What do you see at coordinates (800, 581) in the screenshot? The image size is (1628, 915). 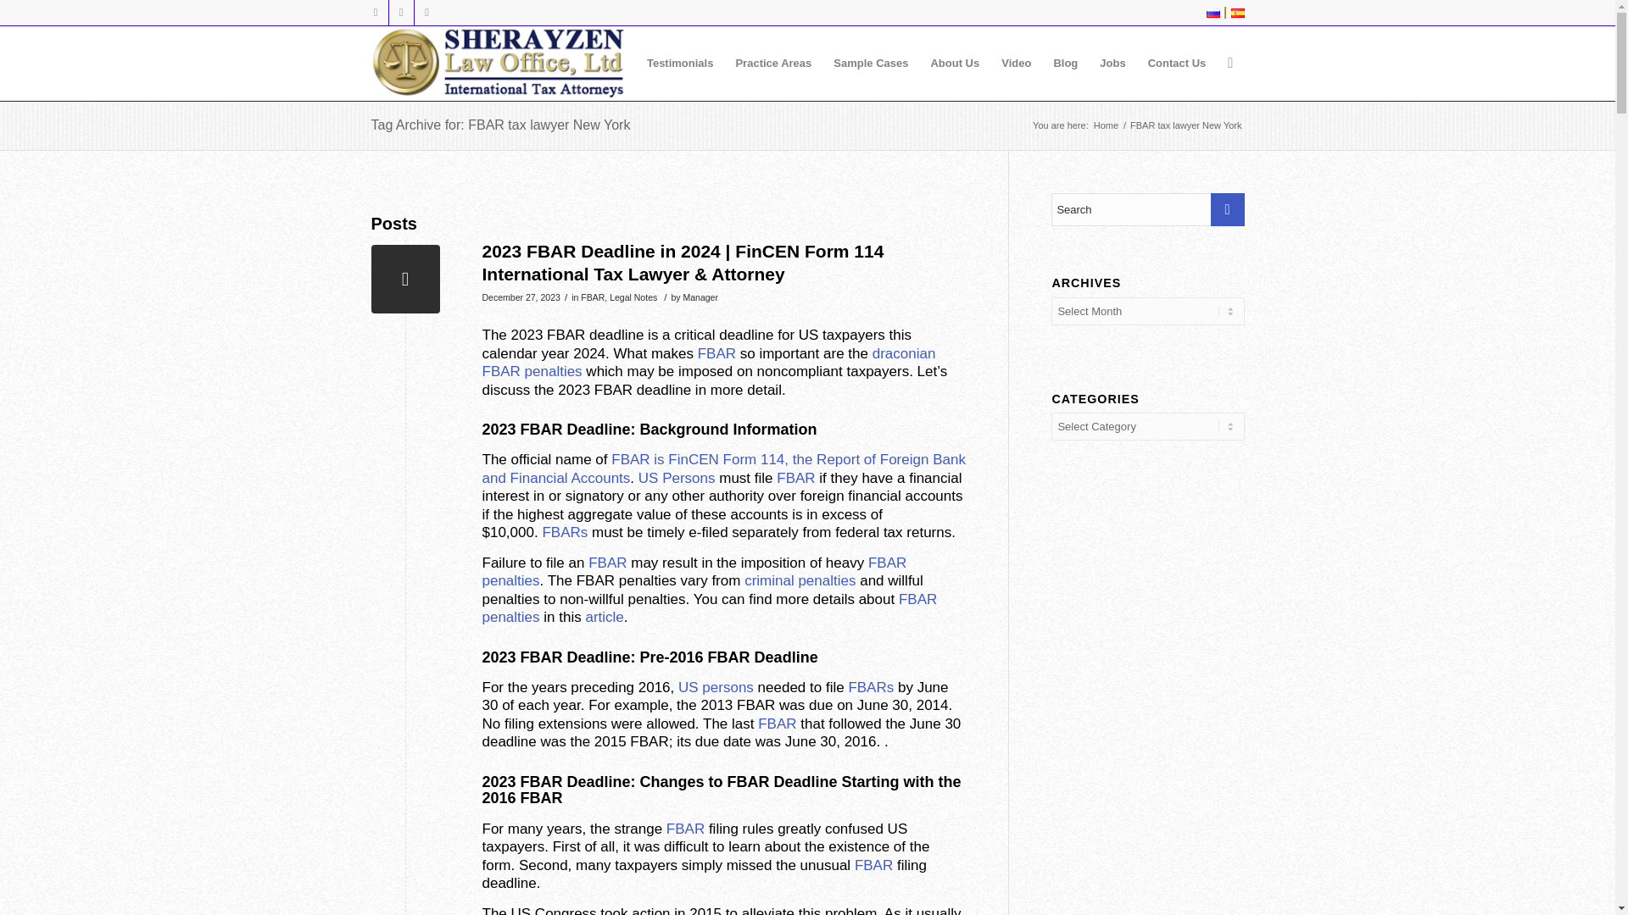 I see `criminal penalties` at bounding box center [800, 581].